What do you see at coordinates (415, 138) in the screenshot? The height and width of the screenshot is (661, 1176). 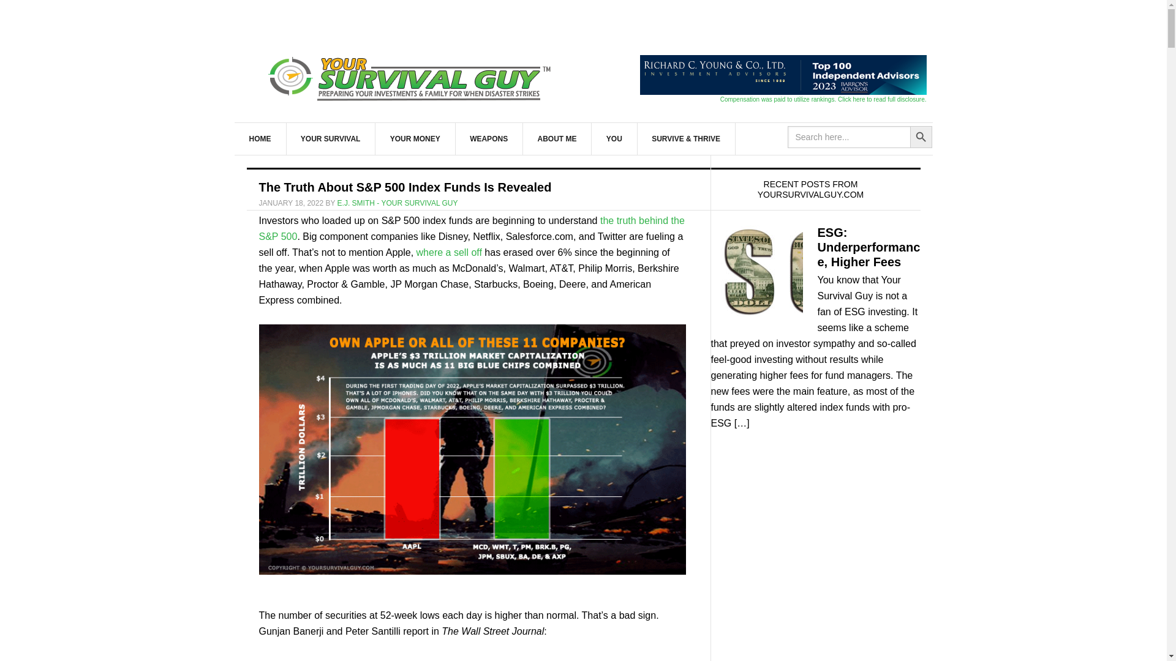 I see `YOUR MONEY` at bounding box center [415, 138].